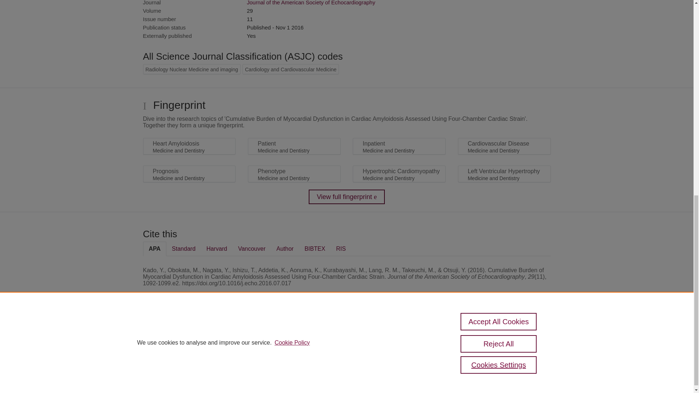 Image resolution: width=699 pixels, height=393 pixels. I want to click on Scopus, so click(189, 334).